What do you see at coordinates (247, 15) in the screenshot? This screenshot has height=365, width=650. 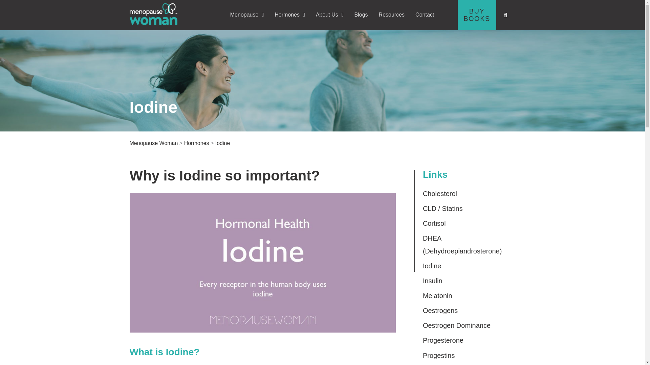 I see `Menopause` at bounding box center [247, 15].